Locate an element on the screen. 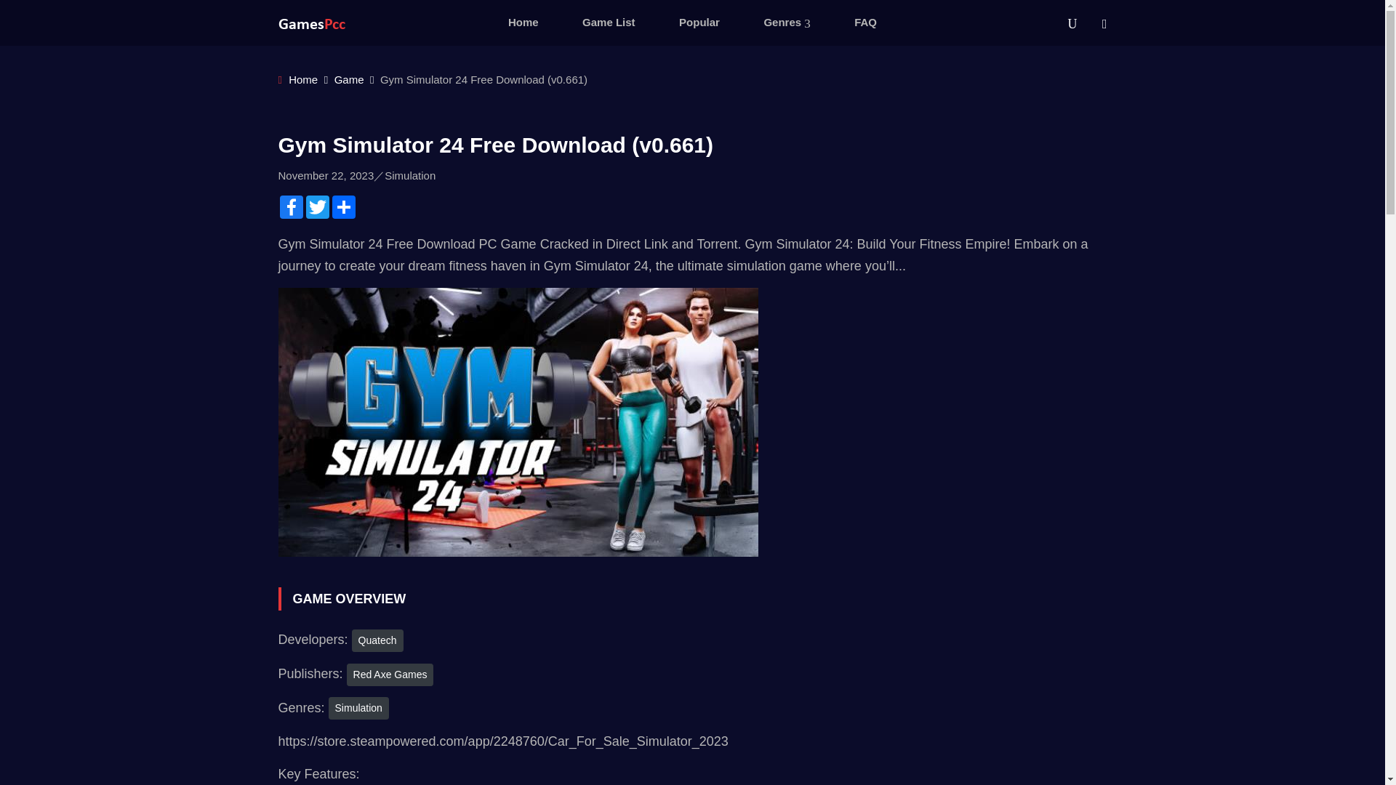  Game List is located at coordinates (609, 23).